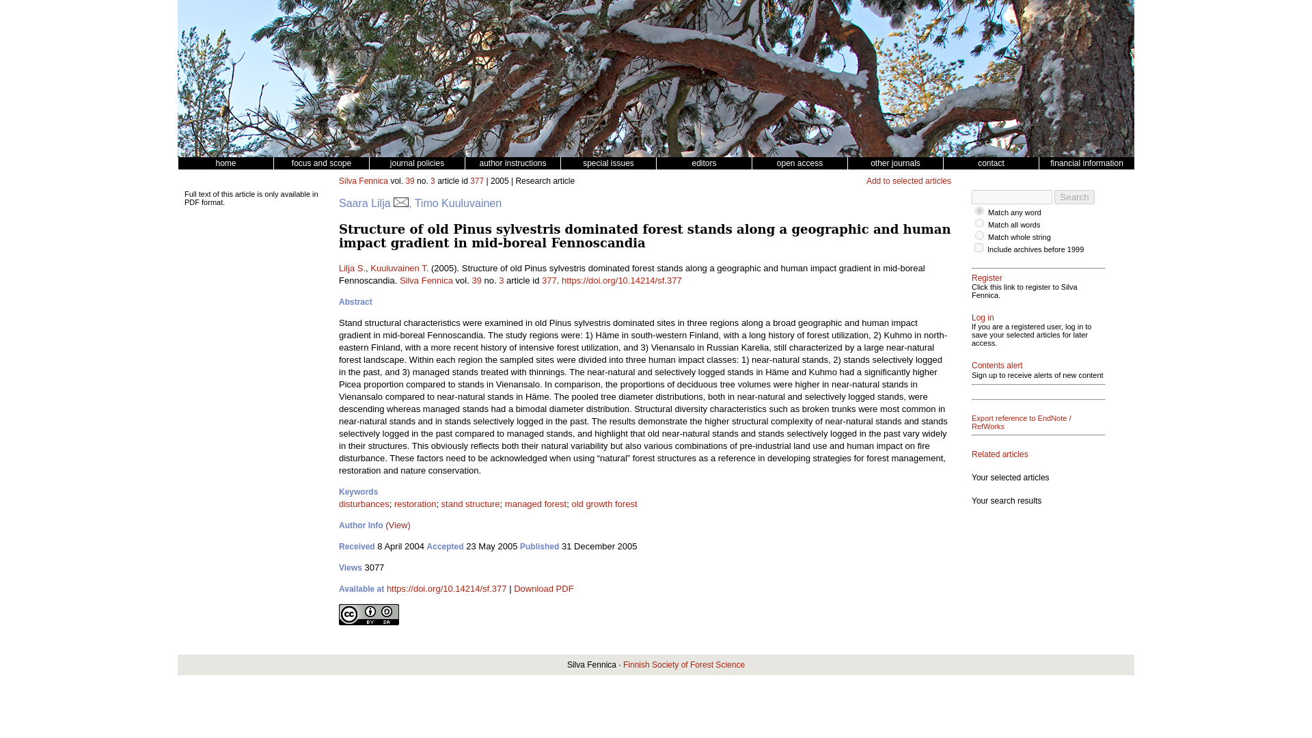  I want to click on and, so click(979, 223).